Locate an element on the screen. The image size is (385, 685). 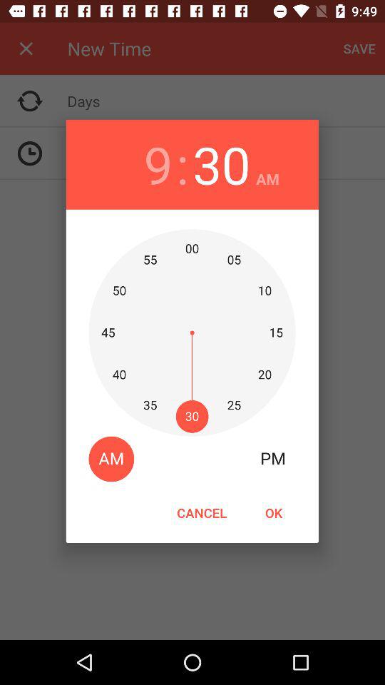
launch the 30 item is located at coordinates (221, 164).